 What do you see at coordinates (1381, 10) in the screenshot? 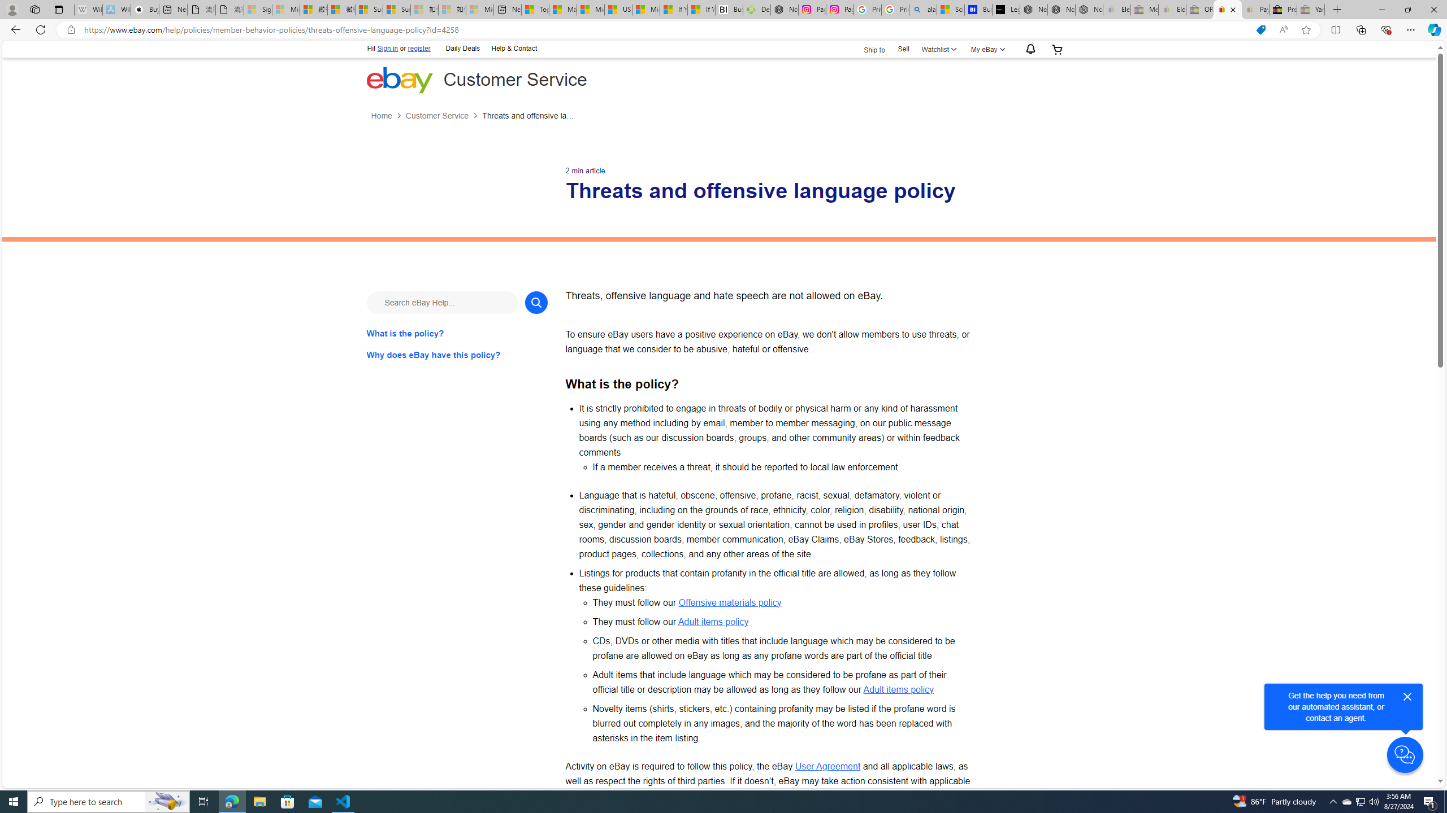
I see `Minimize` at bounding box center [1381, 10].